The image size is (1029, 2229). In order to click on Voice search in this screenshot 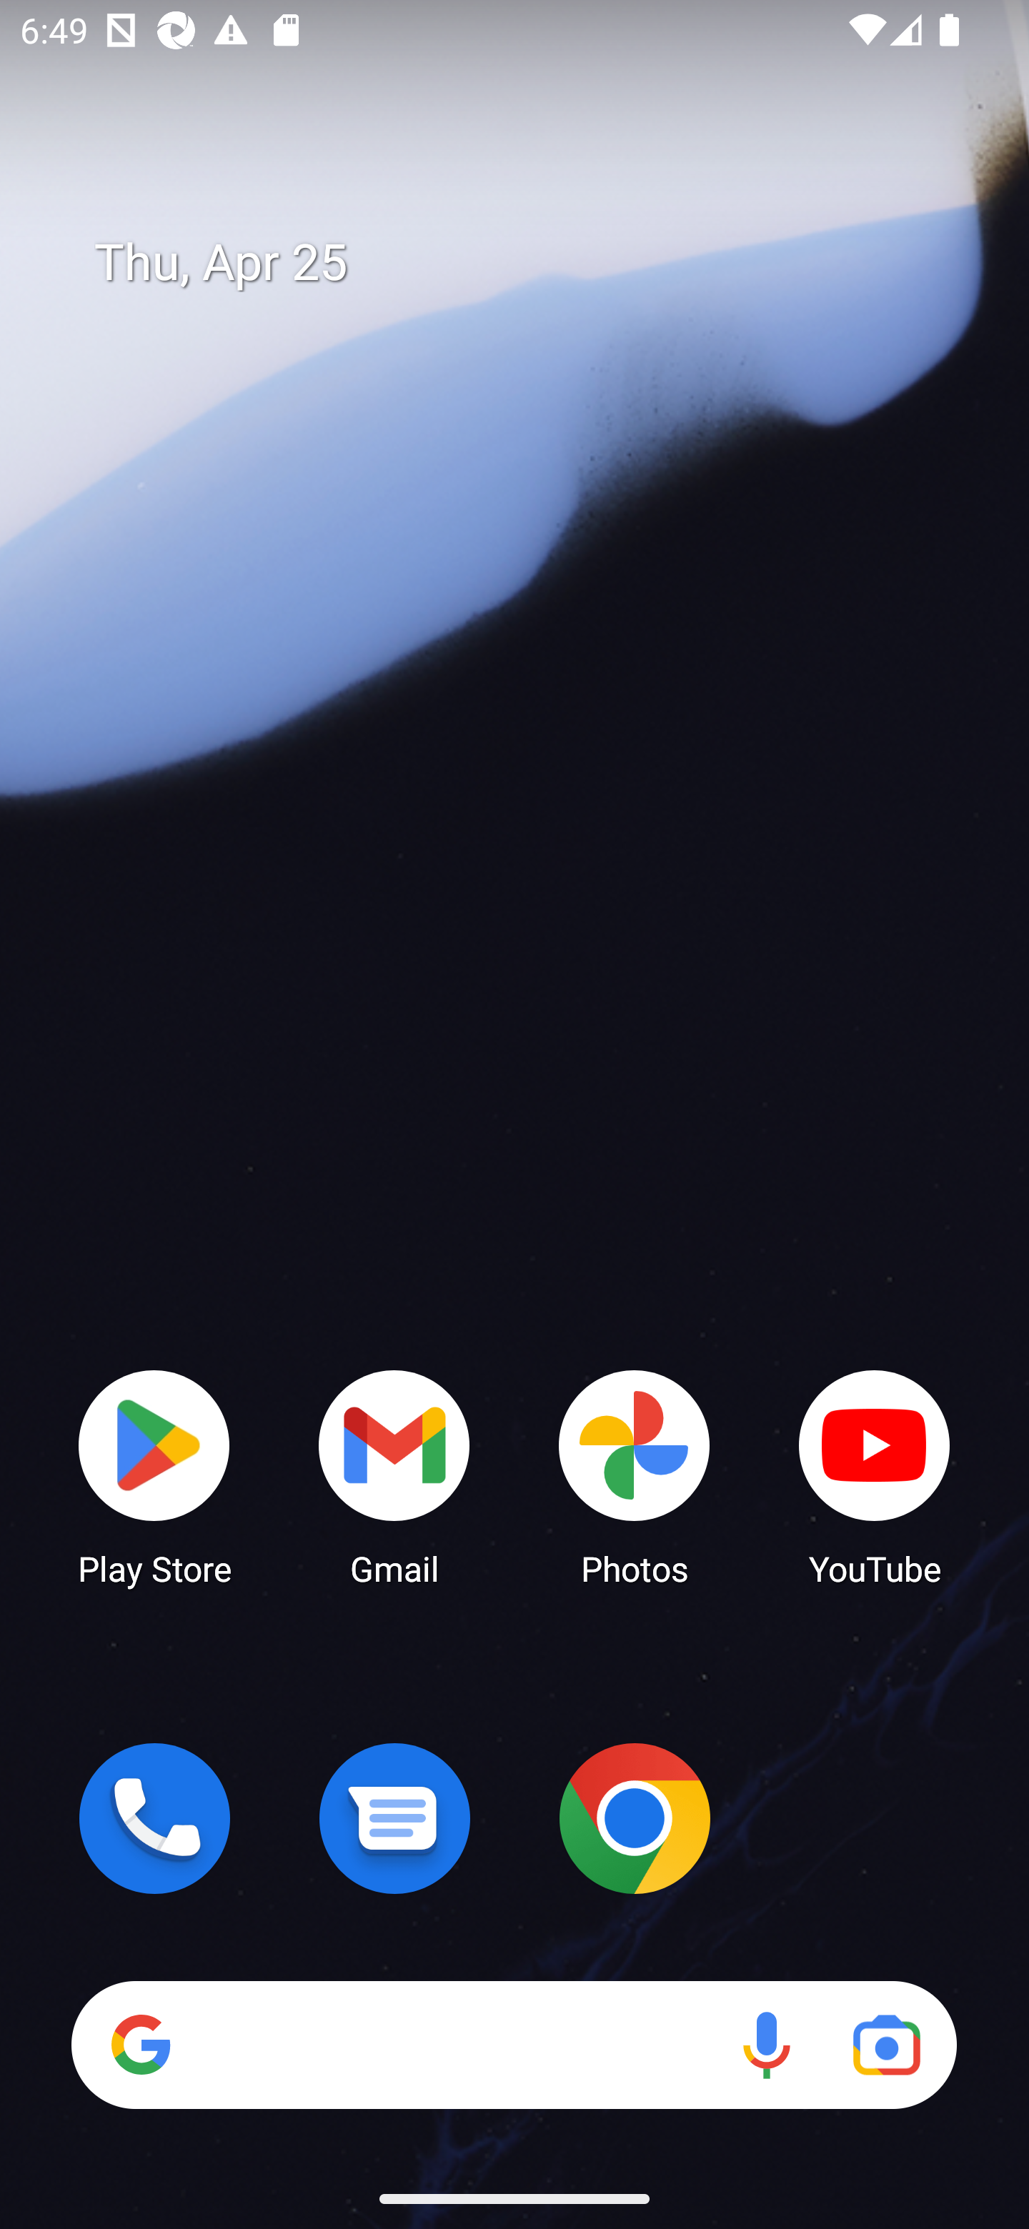, I will do `click(766, 2045)`.